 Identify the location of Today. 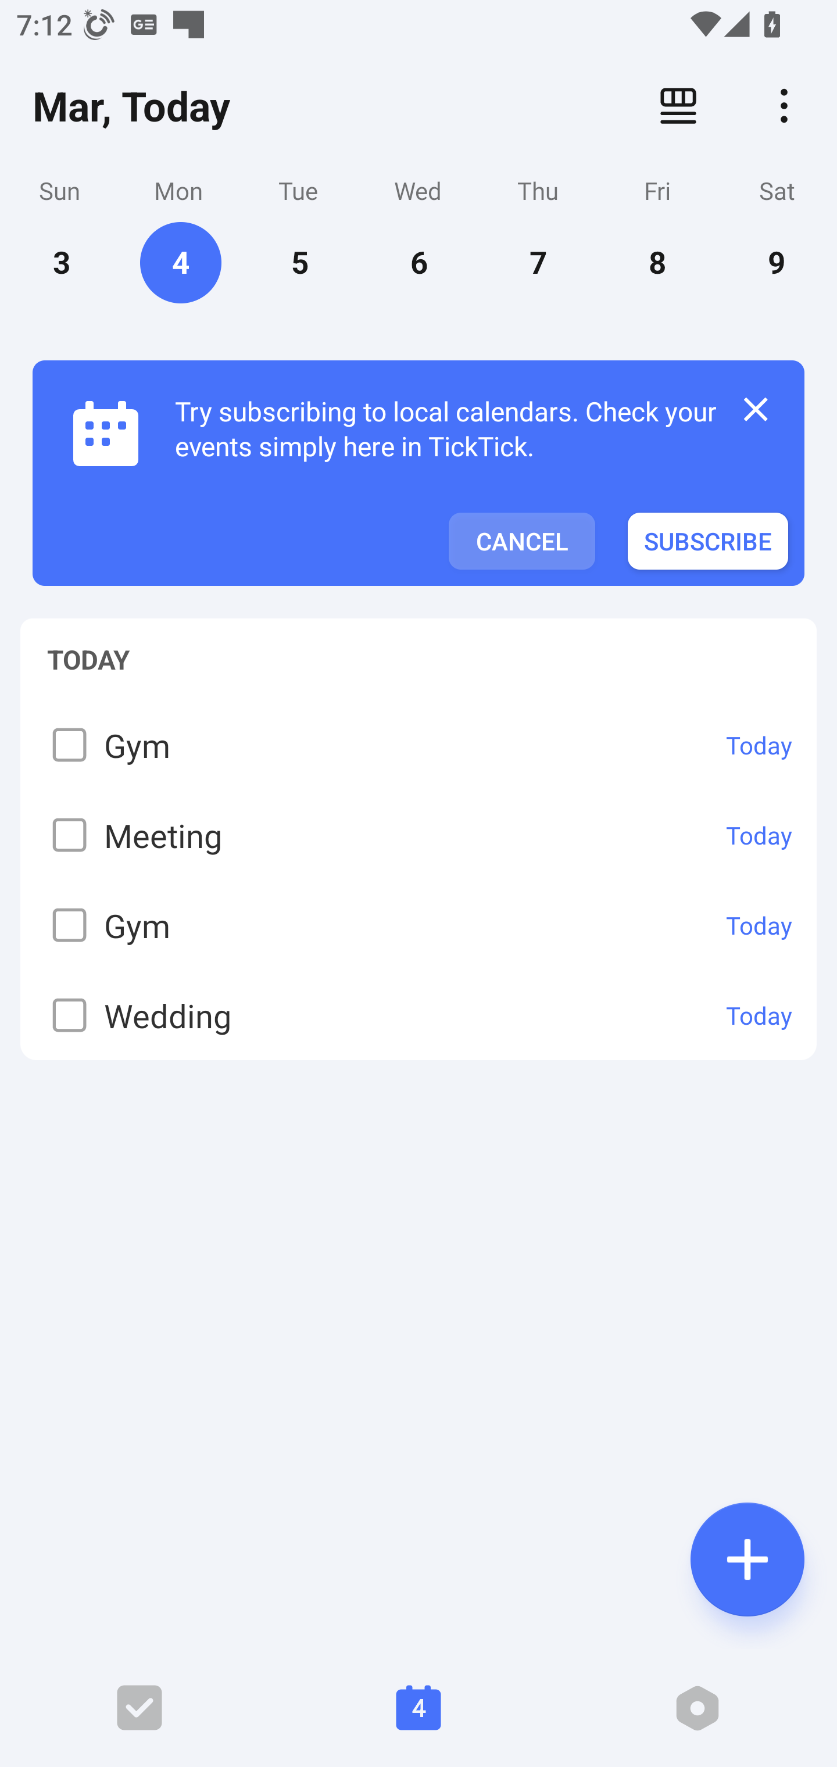
(759, 835).